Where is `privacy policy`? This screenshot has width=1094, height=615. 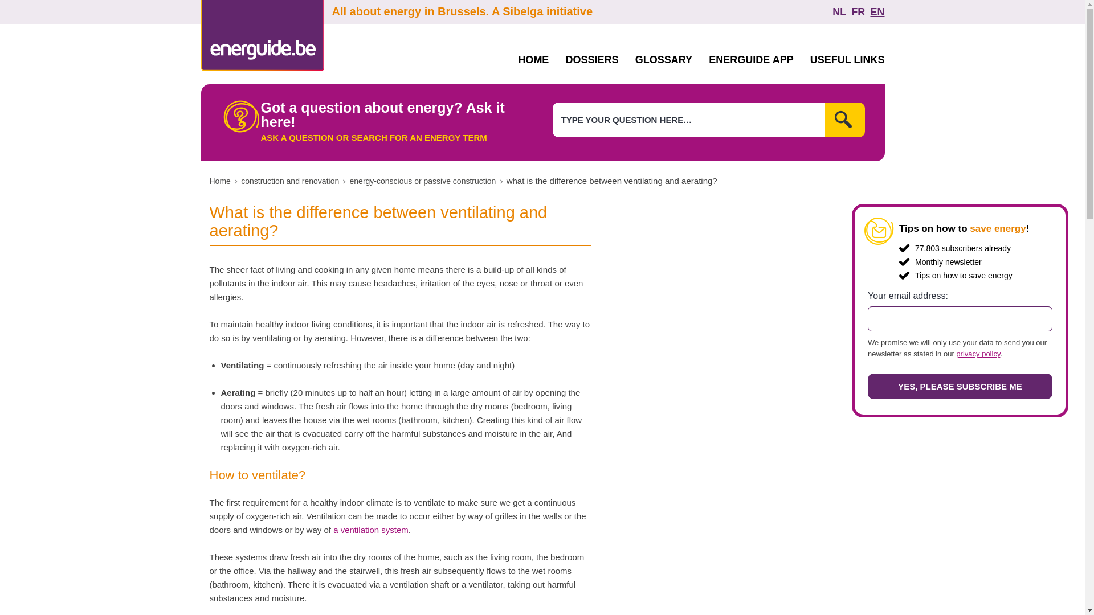
privacy policy is located at coordinates (978, 354).